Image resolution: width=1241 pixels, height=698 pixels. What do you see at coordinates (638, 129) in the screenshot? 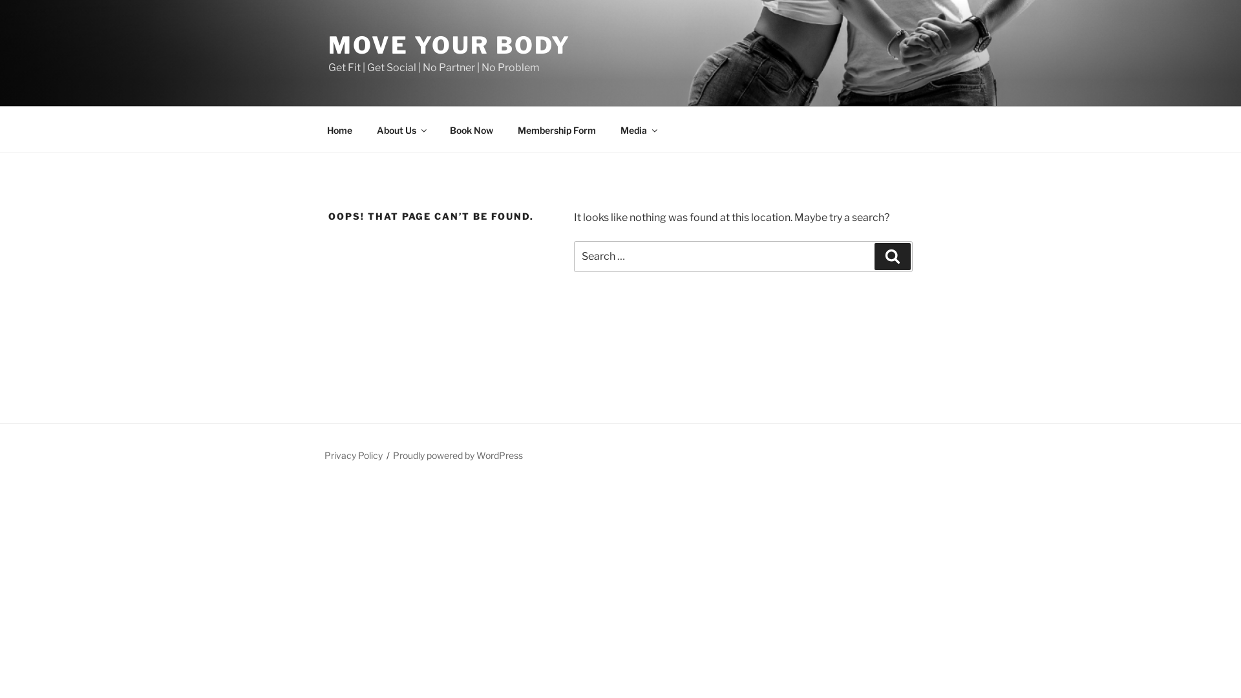
I see `Media` at bounding box center [638, 129].